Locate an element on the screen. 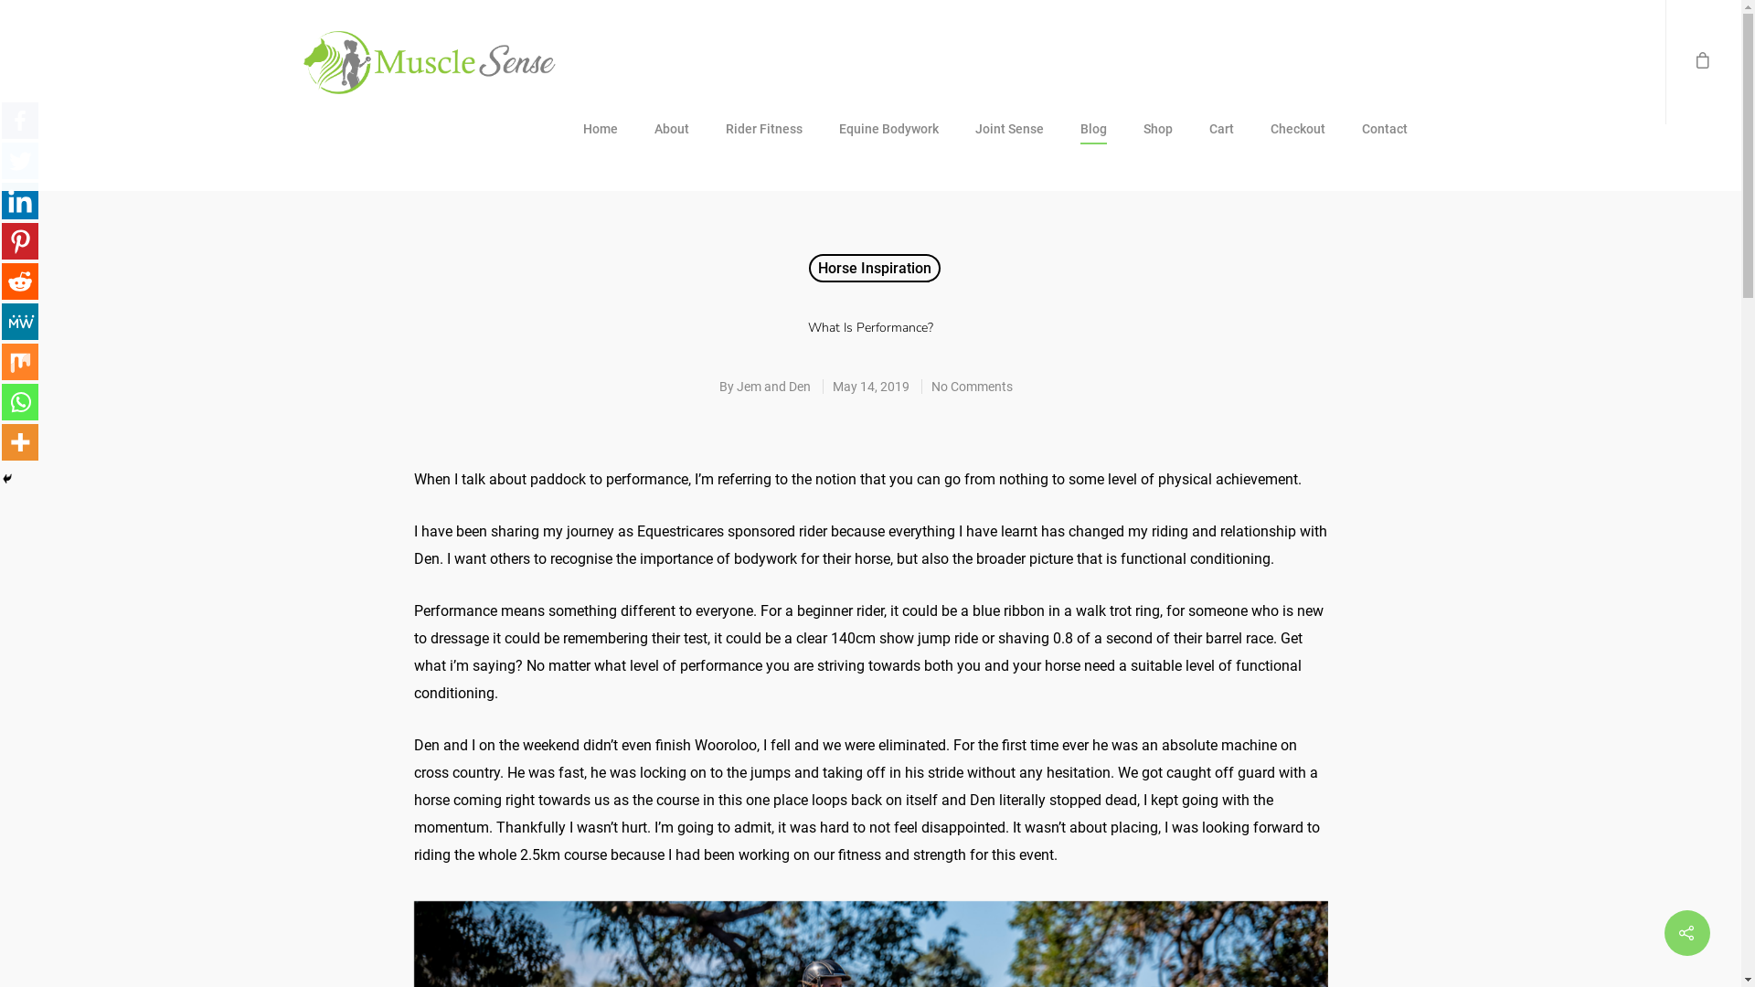 This screenshot has height=987, width=1755. Shop is located at coordinates (1158, 143).